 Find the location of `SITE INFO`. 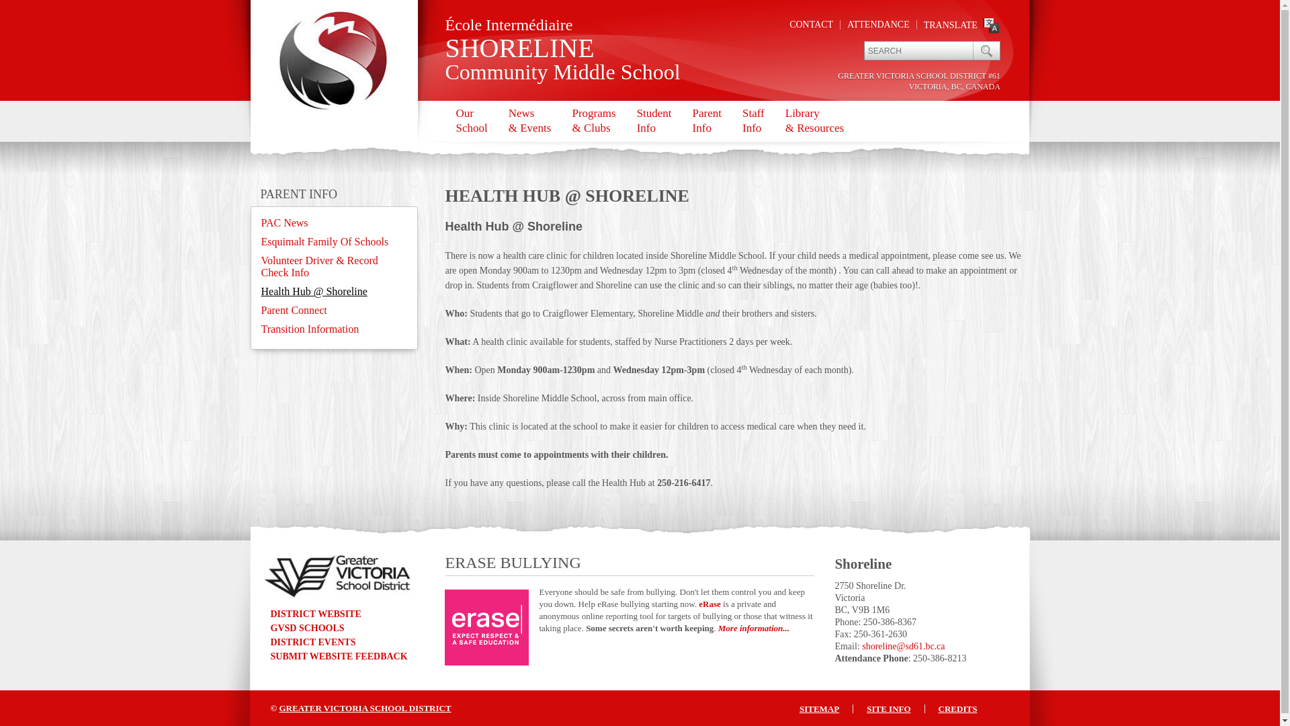

SITE INFO is located at coordinates (888, 709).